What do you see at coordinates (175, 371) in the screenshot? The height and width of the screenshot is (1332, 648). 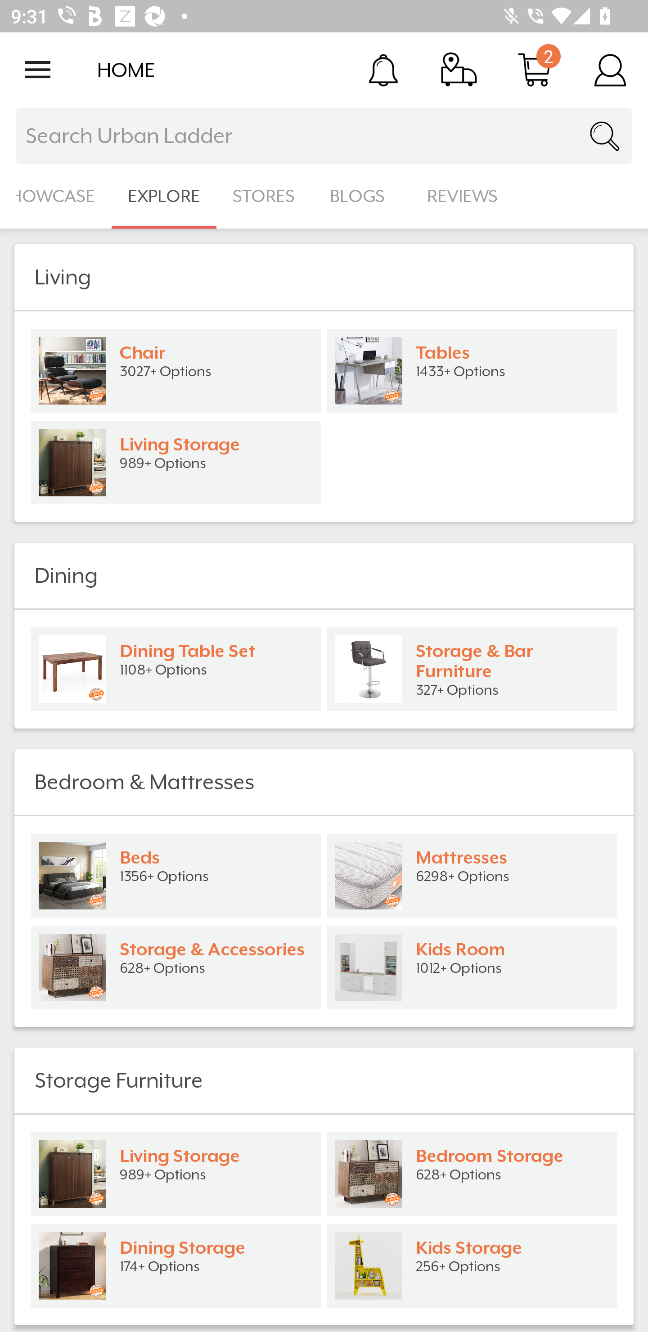 I see `Chair 3027+ Options` at bounding box center [175, 371].